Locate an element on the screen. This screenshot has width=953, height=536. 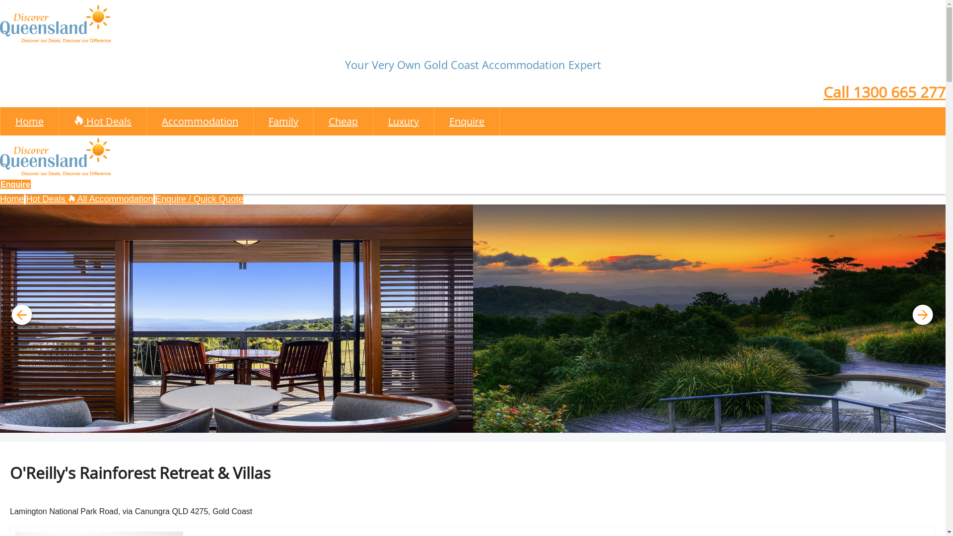
Luxury is located at coordinates (404, 121).